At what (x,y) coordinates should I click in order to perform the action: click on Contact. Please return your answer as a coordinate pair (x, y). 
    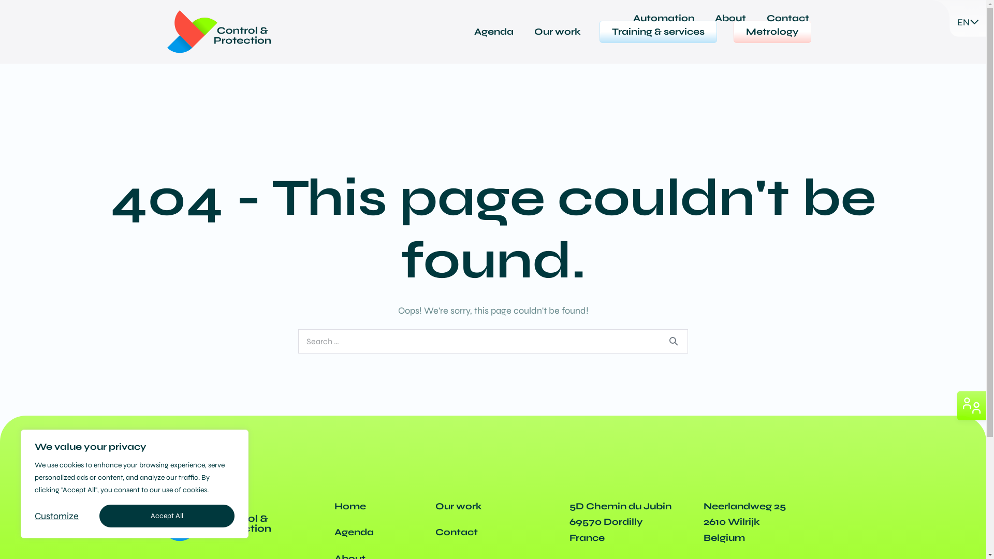
    Looking at the image, I should click on (787, 19).